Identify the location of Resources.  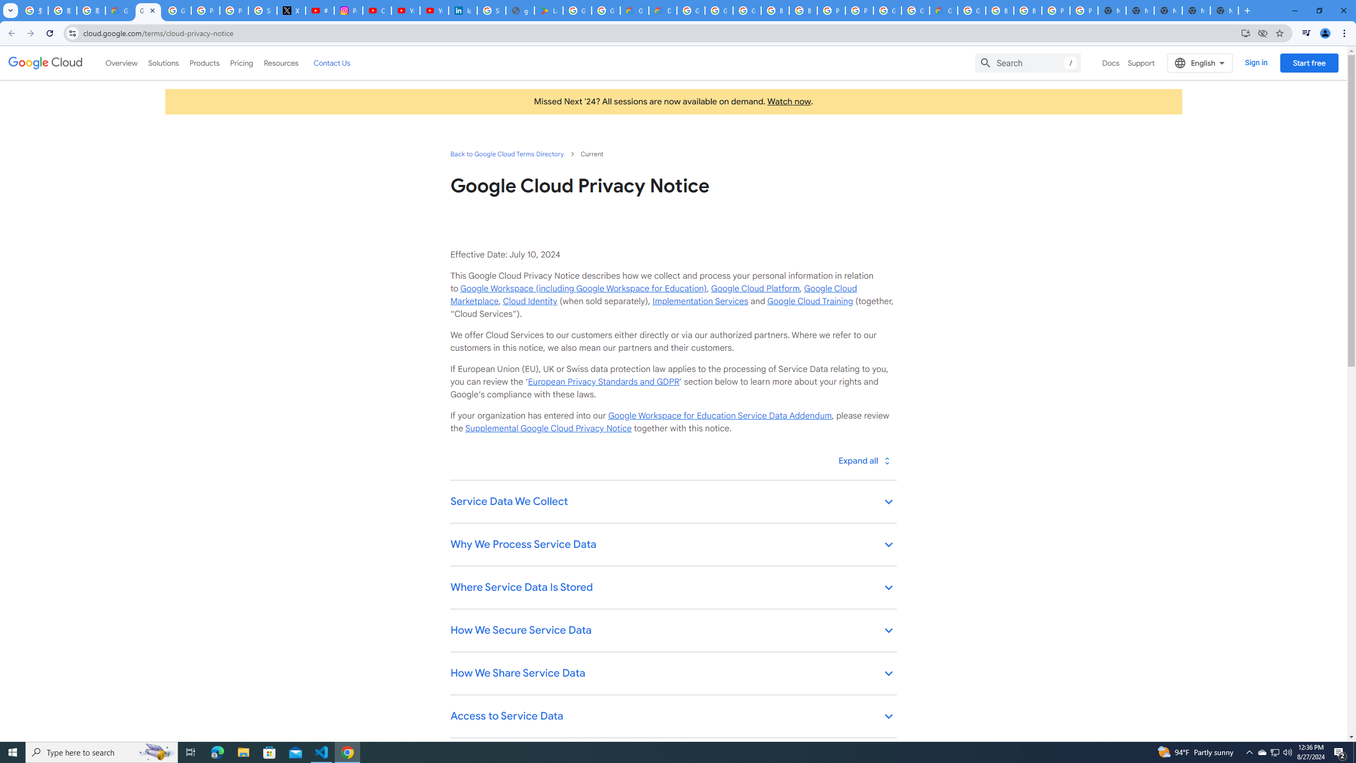
(281, 63).